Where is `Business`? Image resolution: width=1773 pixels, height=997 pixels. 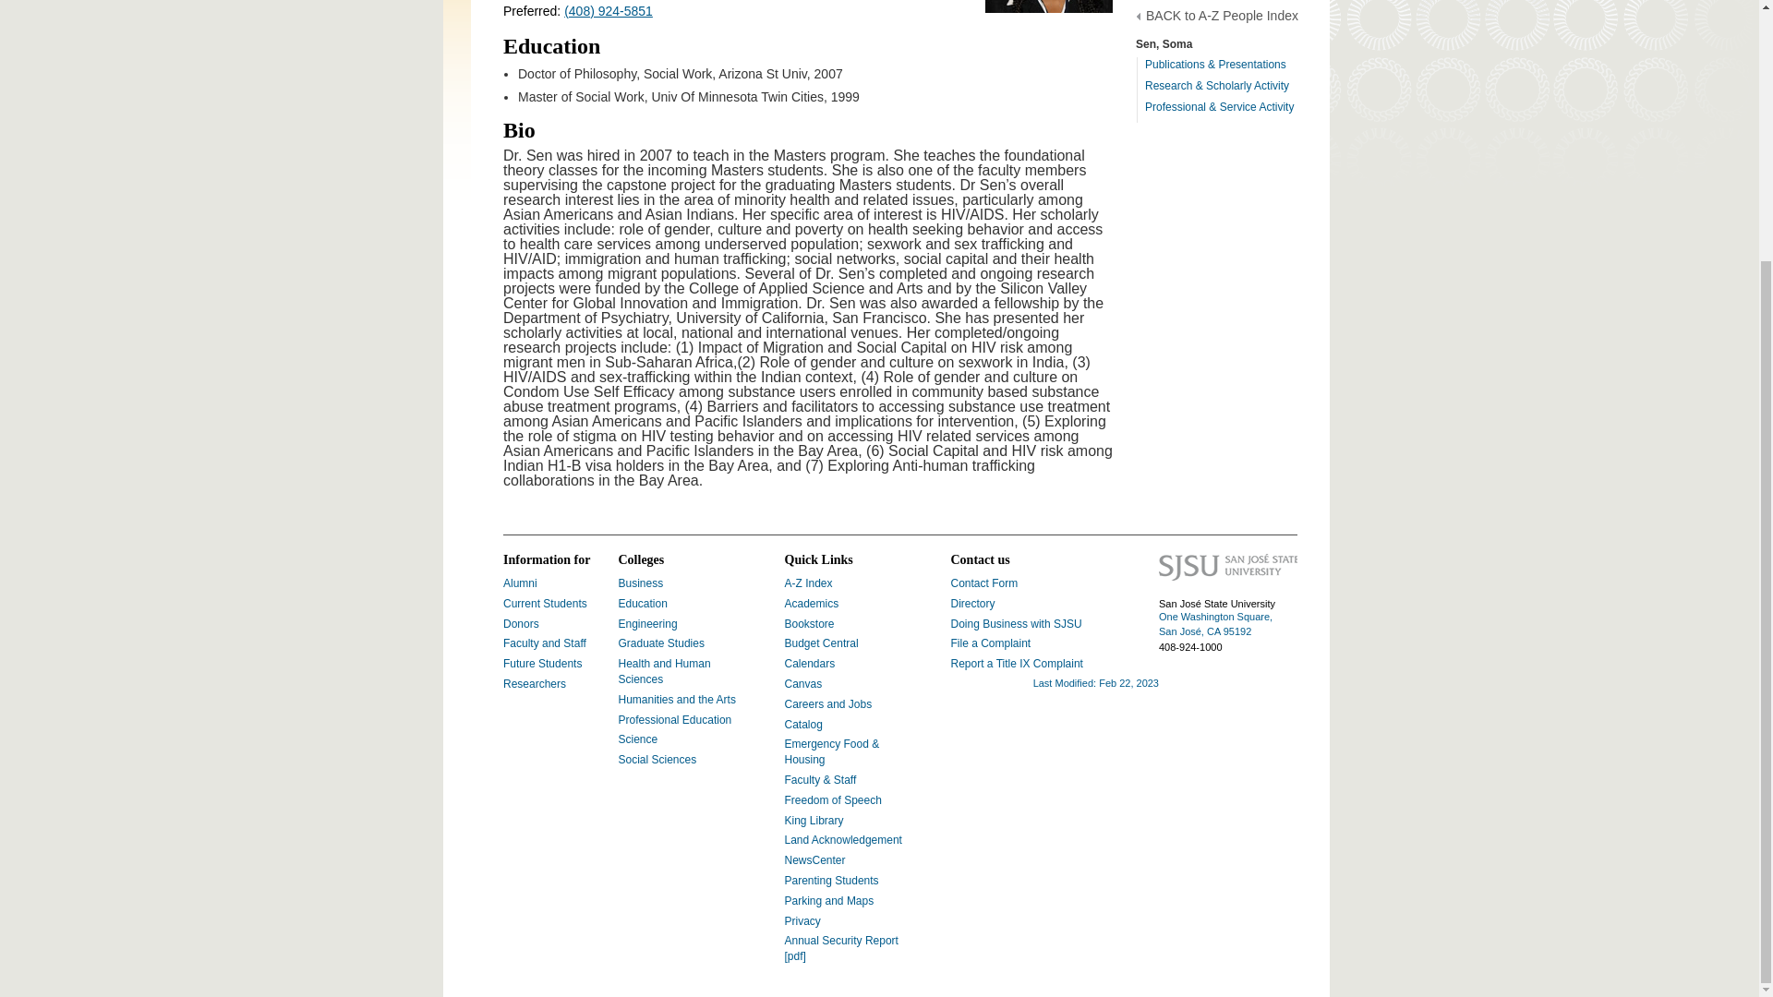
Business is located at coordinates (641, 583).